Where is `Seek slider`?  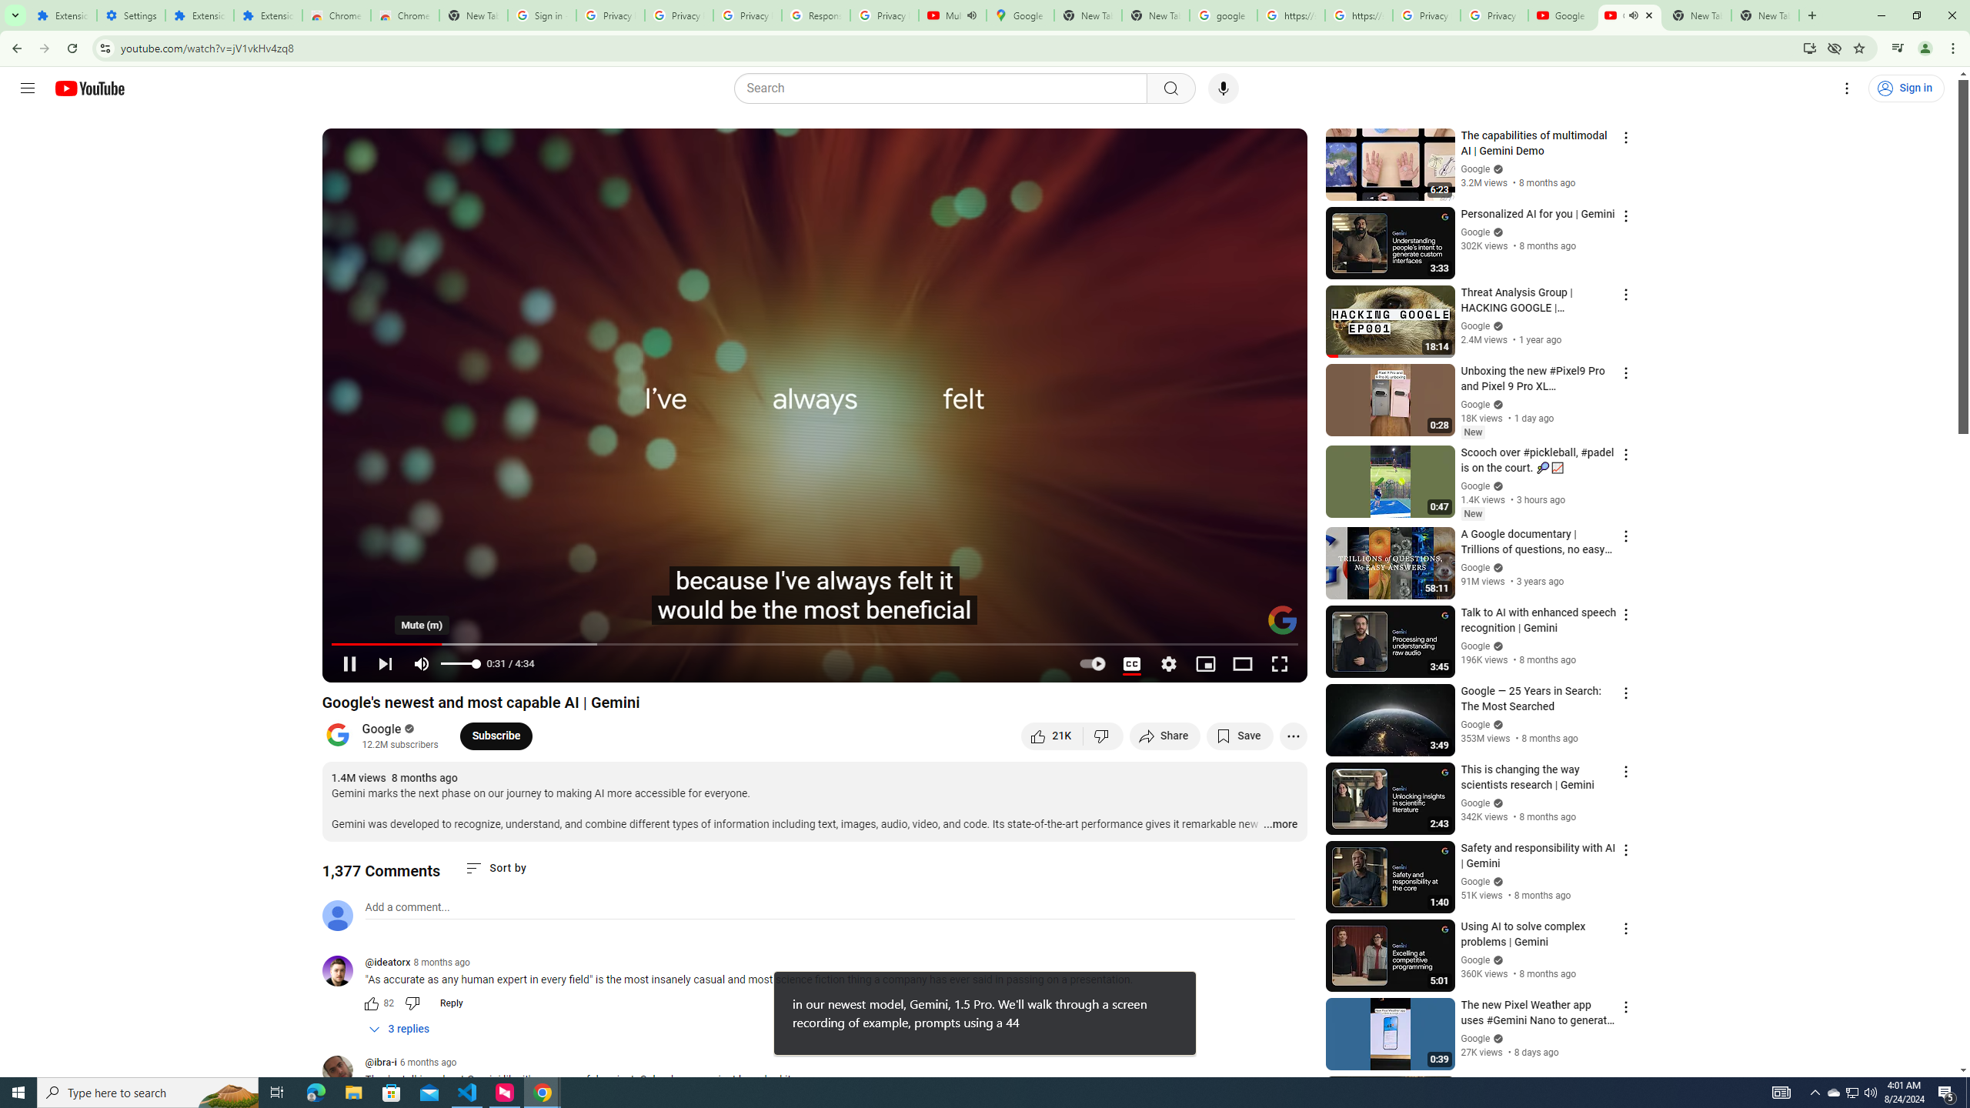
Seek slider is located at coordinates (814, 644).